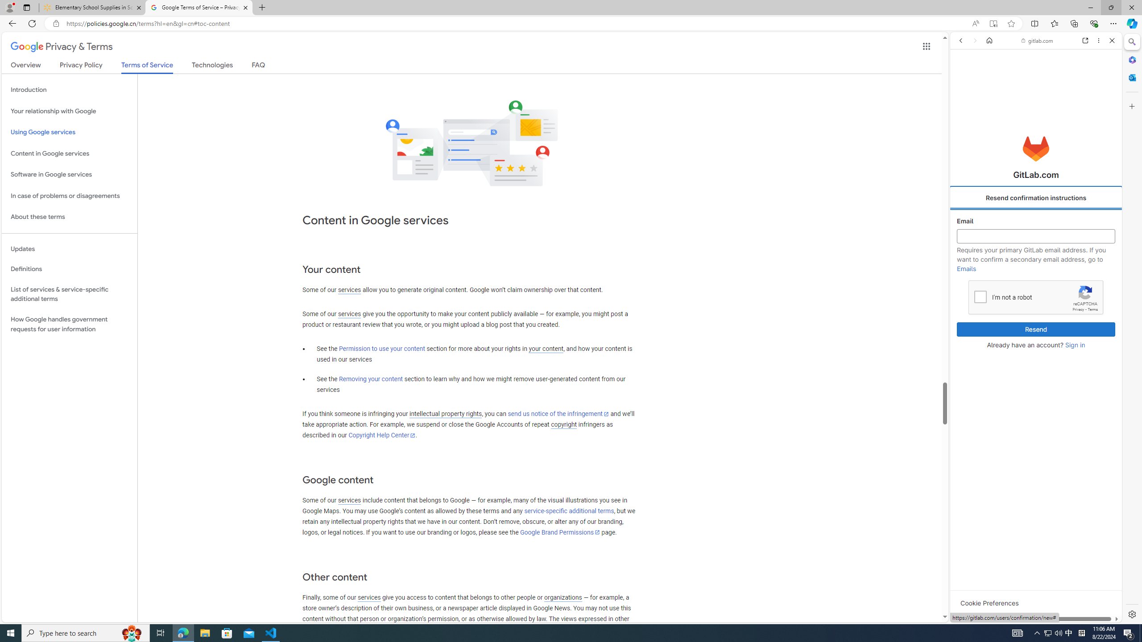 The width and height of the screenshot is (1142, 642). What do you see at coordinates (1036, 305) in the screenshot?
I see `Confirmation Page` at bounding box center [1036, 305].